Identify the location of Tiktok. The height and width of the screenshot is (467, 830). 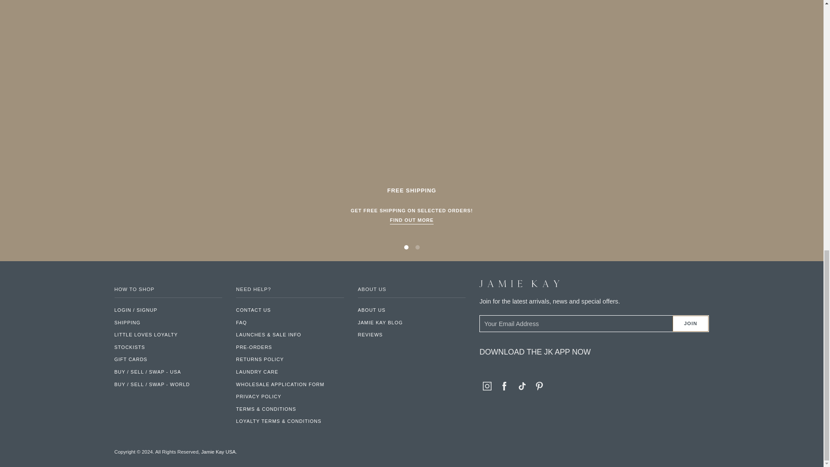
(522, 386).